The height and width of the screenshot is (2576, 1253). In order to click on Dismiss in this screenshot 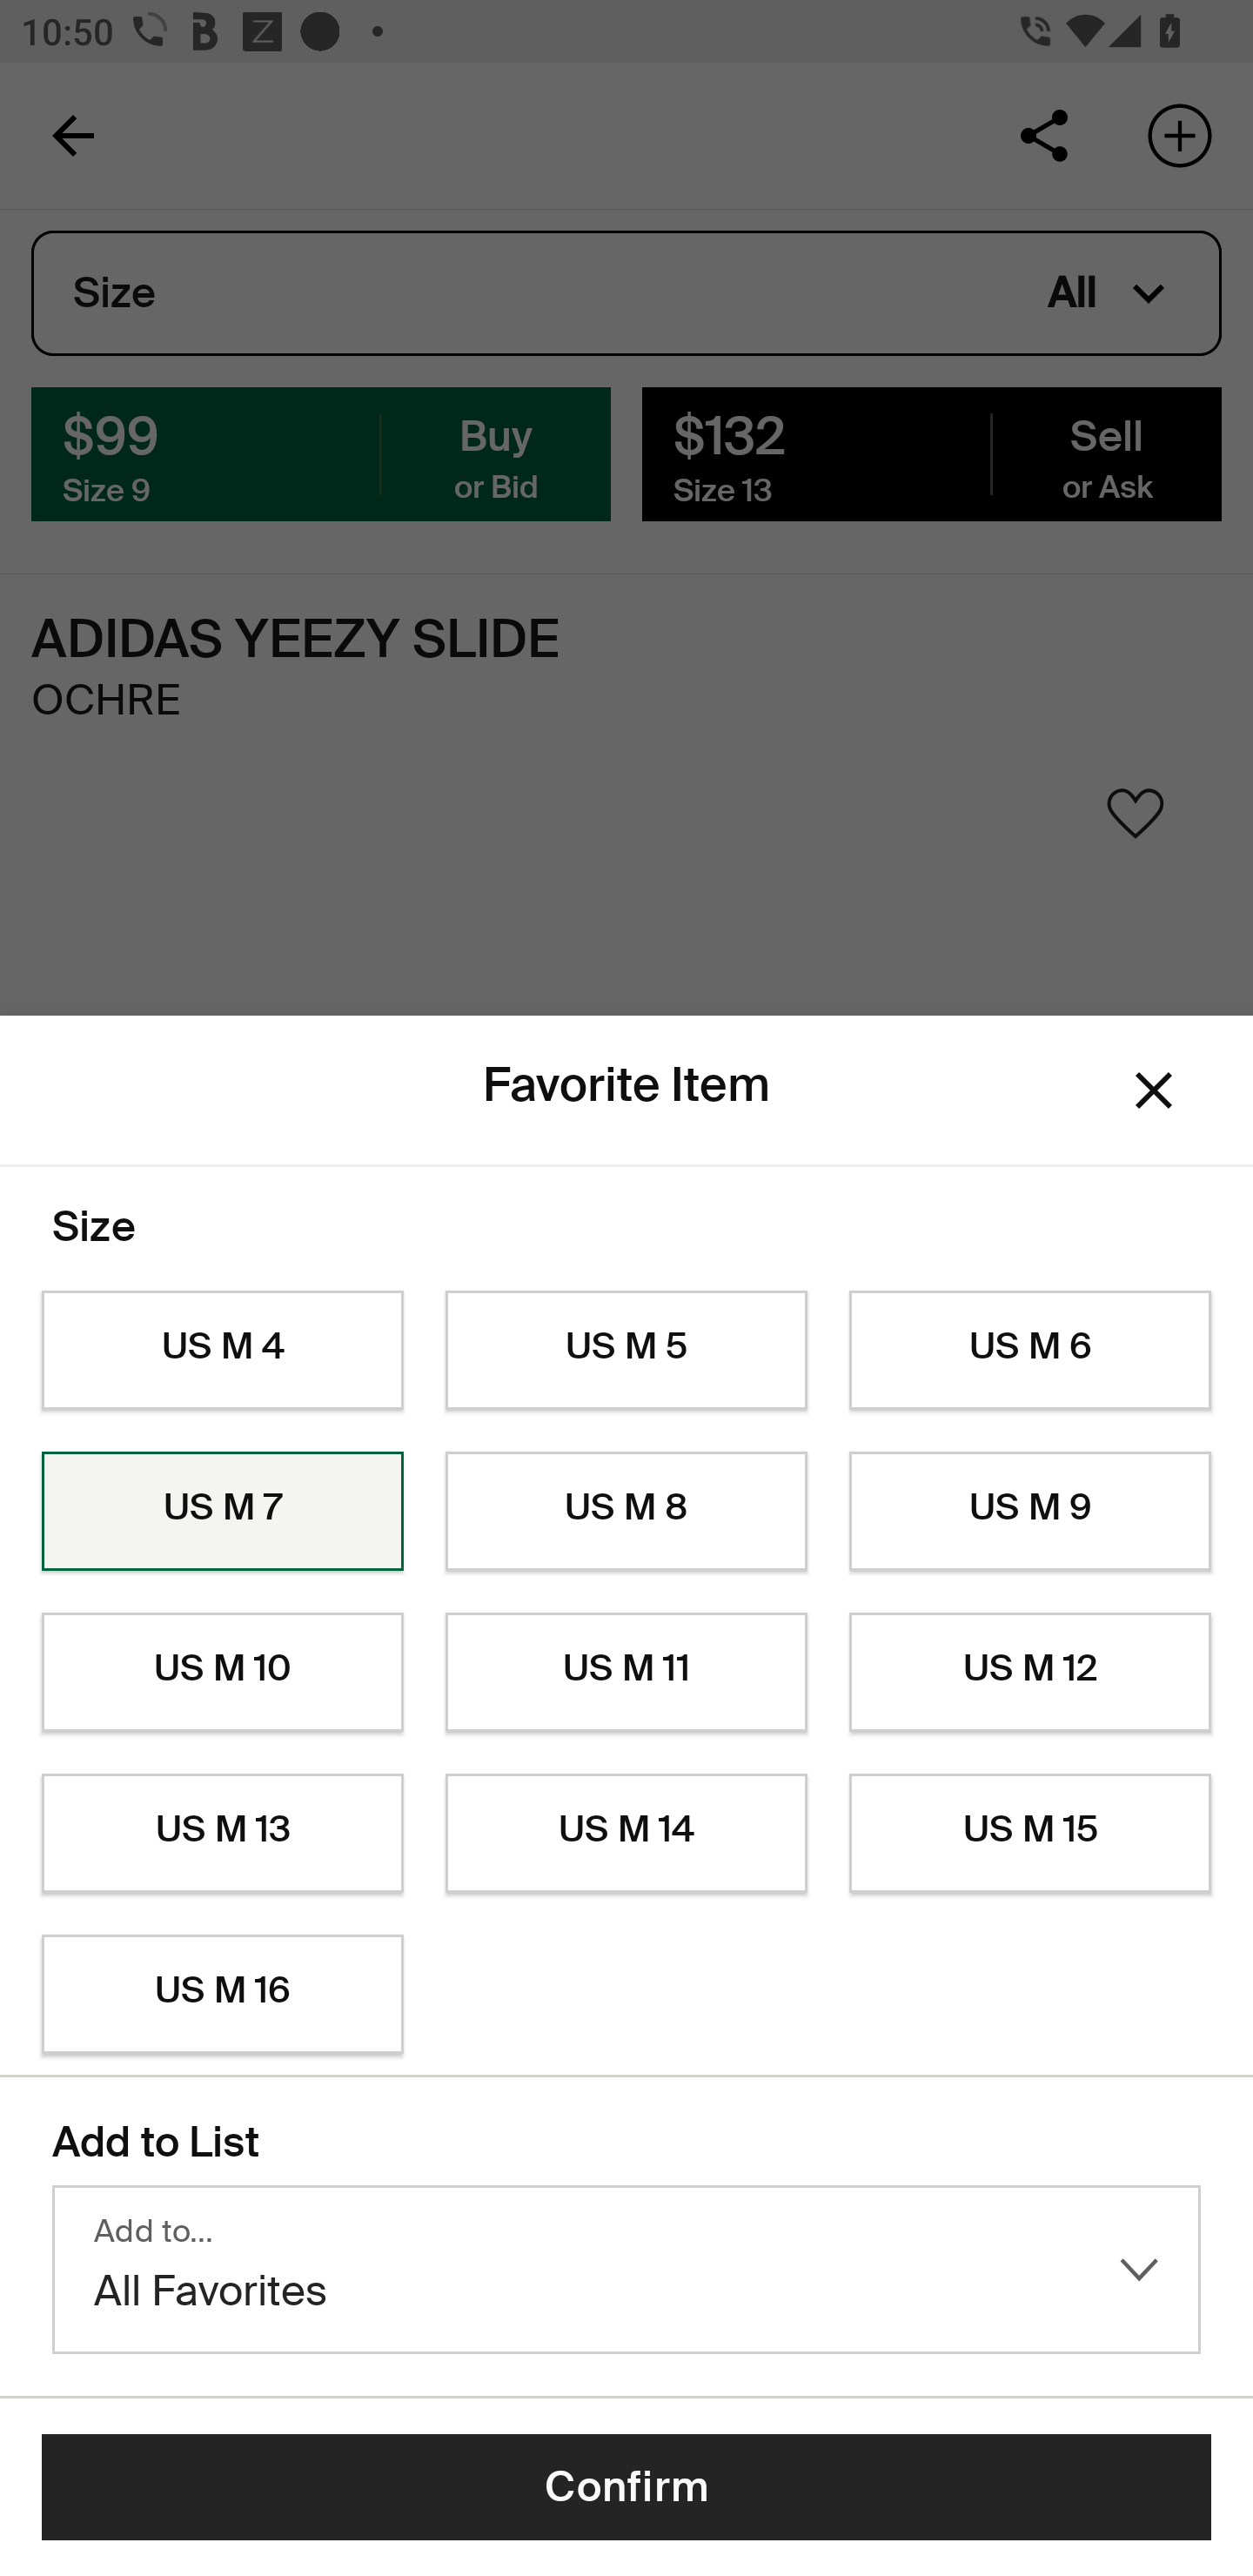, I will do `click(1154, 1091)`.